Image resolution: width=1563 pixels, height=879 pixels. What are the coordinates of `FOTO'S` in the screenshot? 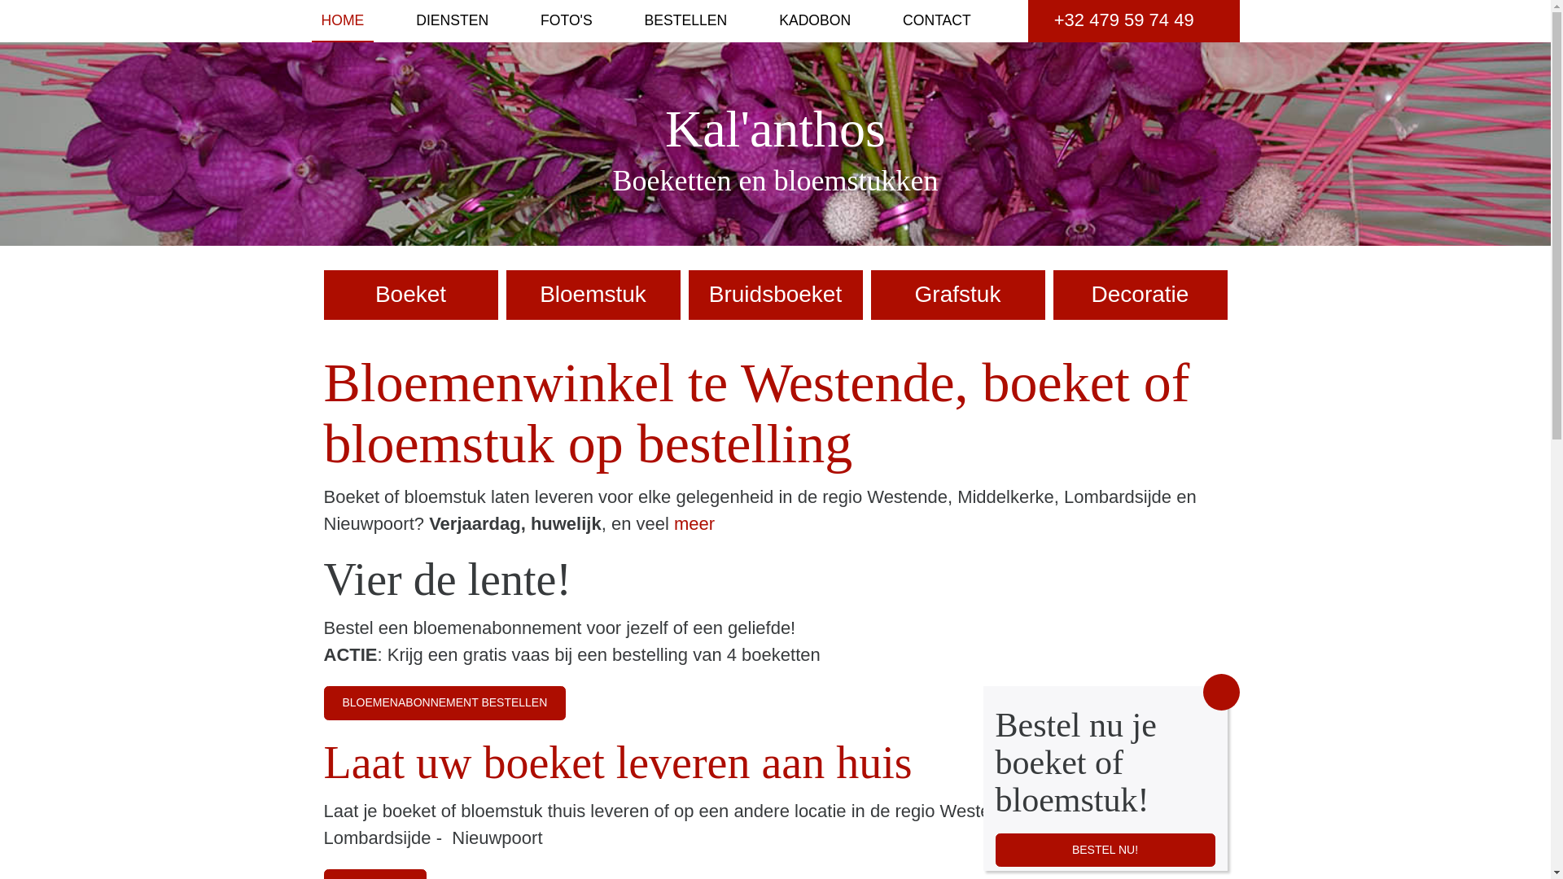 It's located at (567, 20).